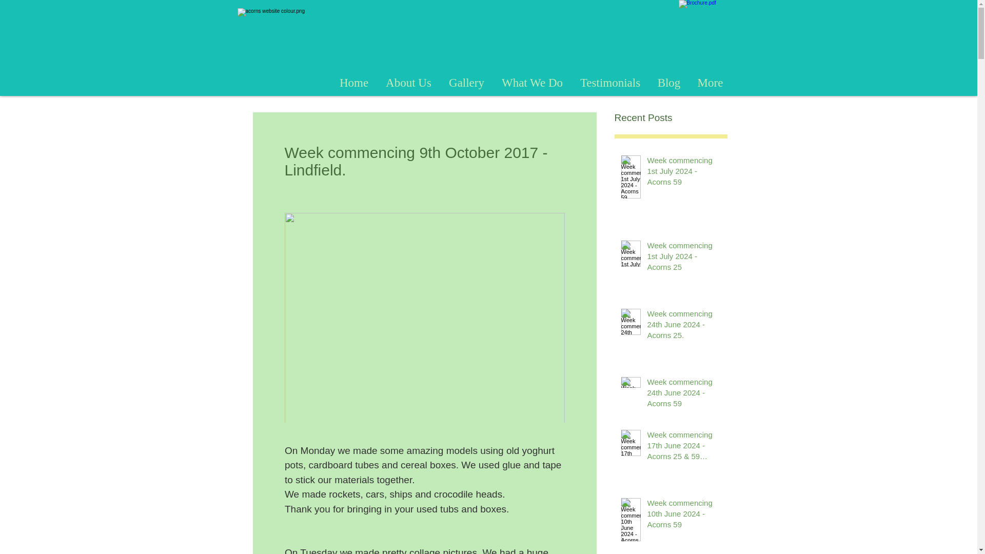  What do you see at coordinates (684, 394) in the screenshot?
I see `Week commencing 24th June 2024 - Acorns 59` at bounding box center [684, 394].